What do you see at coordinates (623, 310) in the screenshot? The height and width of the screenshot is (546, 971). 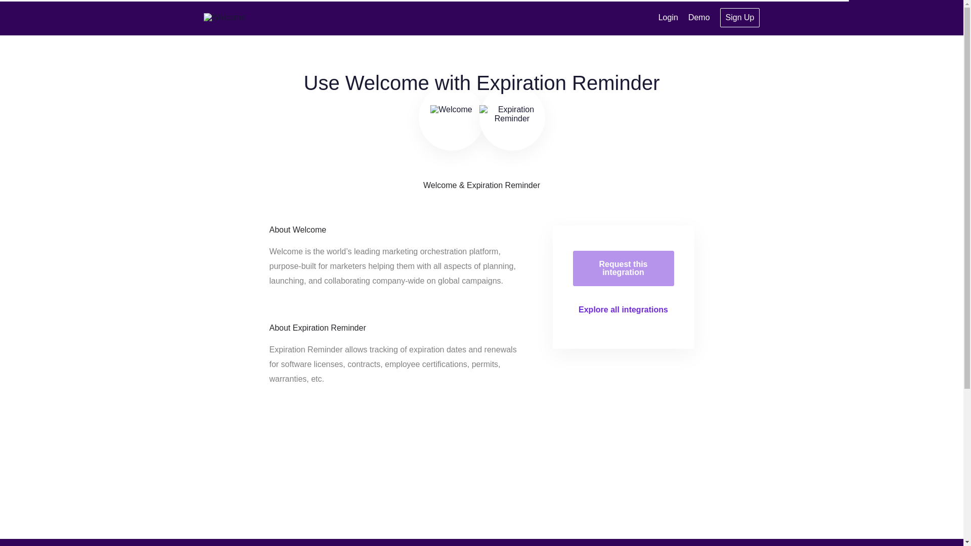 I see `Explore all integrations` at bounding box center [623, 310].